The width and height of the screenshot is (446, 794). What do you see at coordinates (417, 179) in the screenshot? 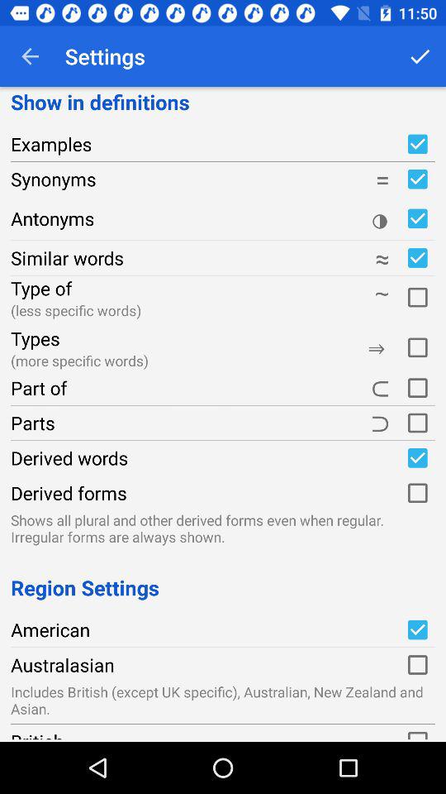
I see `show synonyms` at bounding box center [417, 179].